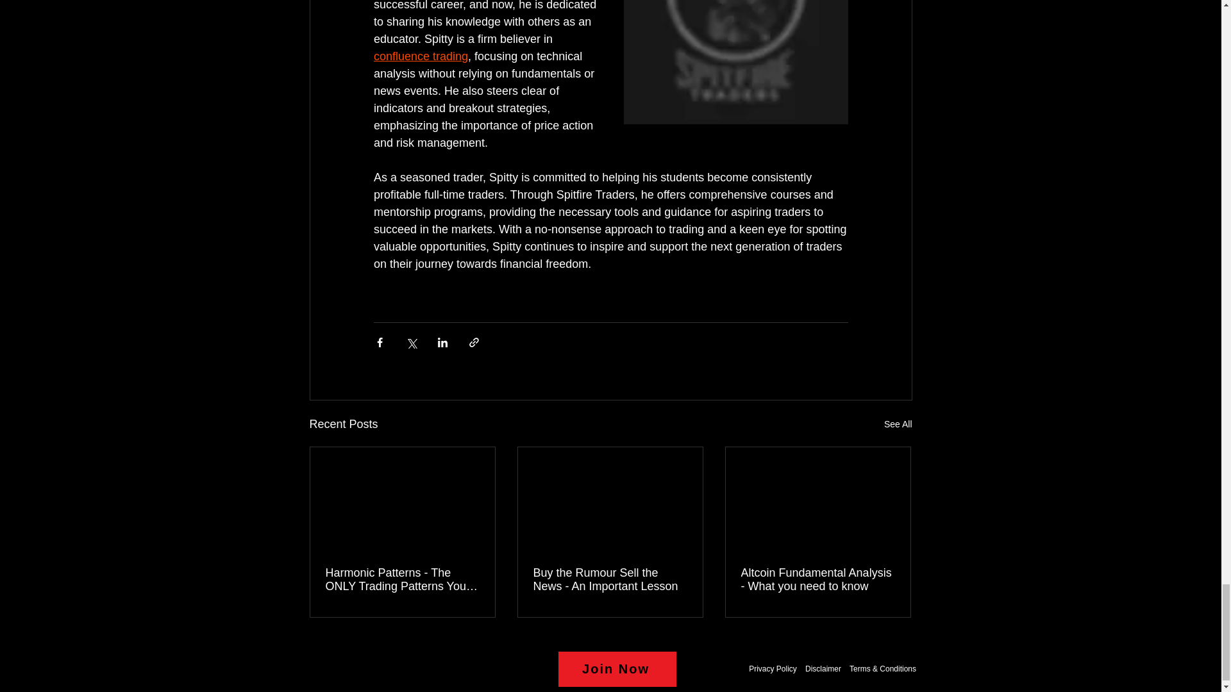 Image resolution: width=1231 pixels, height=692 pixels. What do you see at coordinates (420, 56) in the screenshot?
I see `confluence trading` at bounding box center [420, 56].